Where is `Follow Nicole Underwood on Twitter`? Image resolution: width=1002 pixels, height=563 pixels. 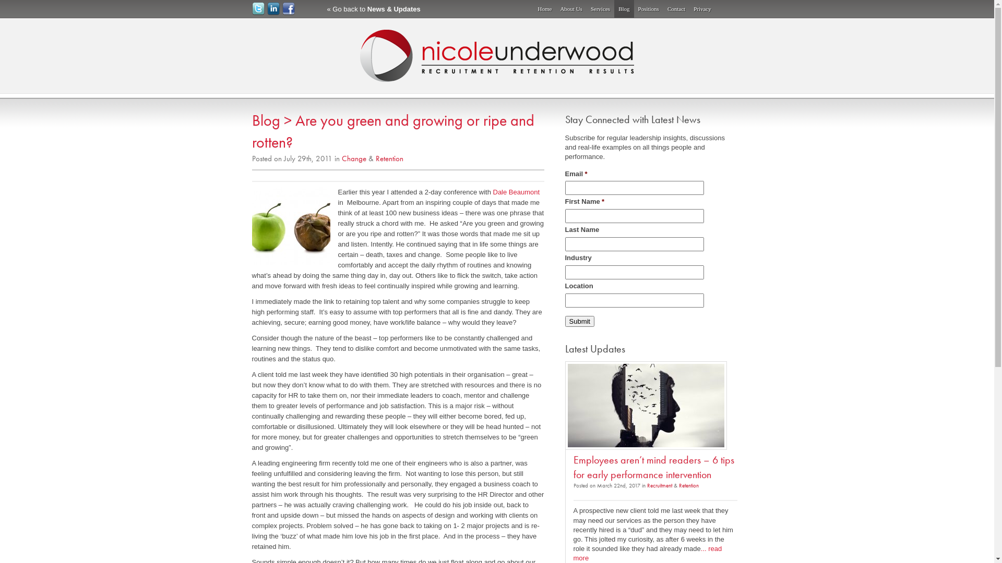
Follow Nicole Underwood on Twitter is located at coordinates (258, 9).